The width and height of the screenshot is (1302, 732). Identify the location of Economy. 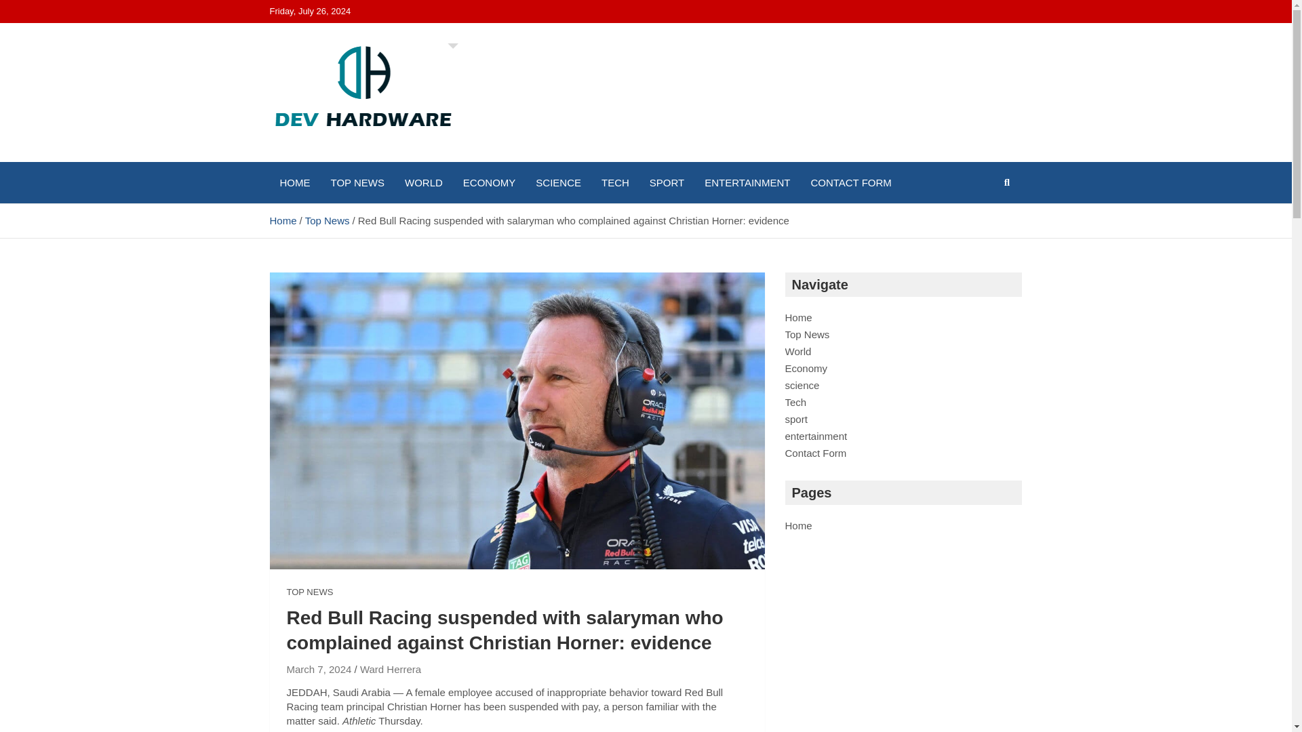
(806, 367).